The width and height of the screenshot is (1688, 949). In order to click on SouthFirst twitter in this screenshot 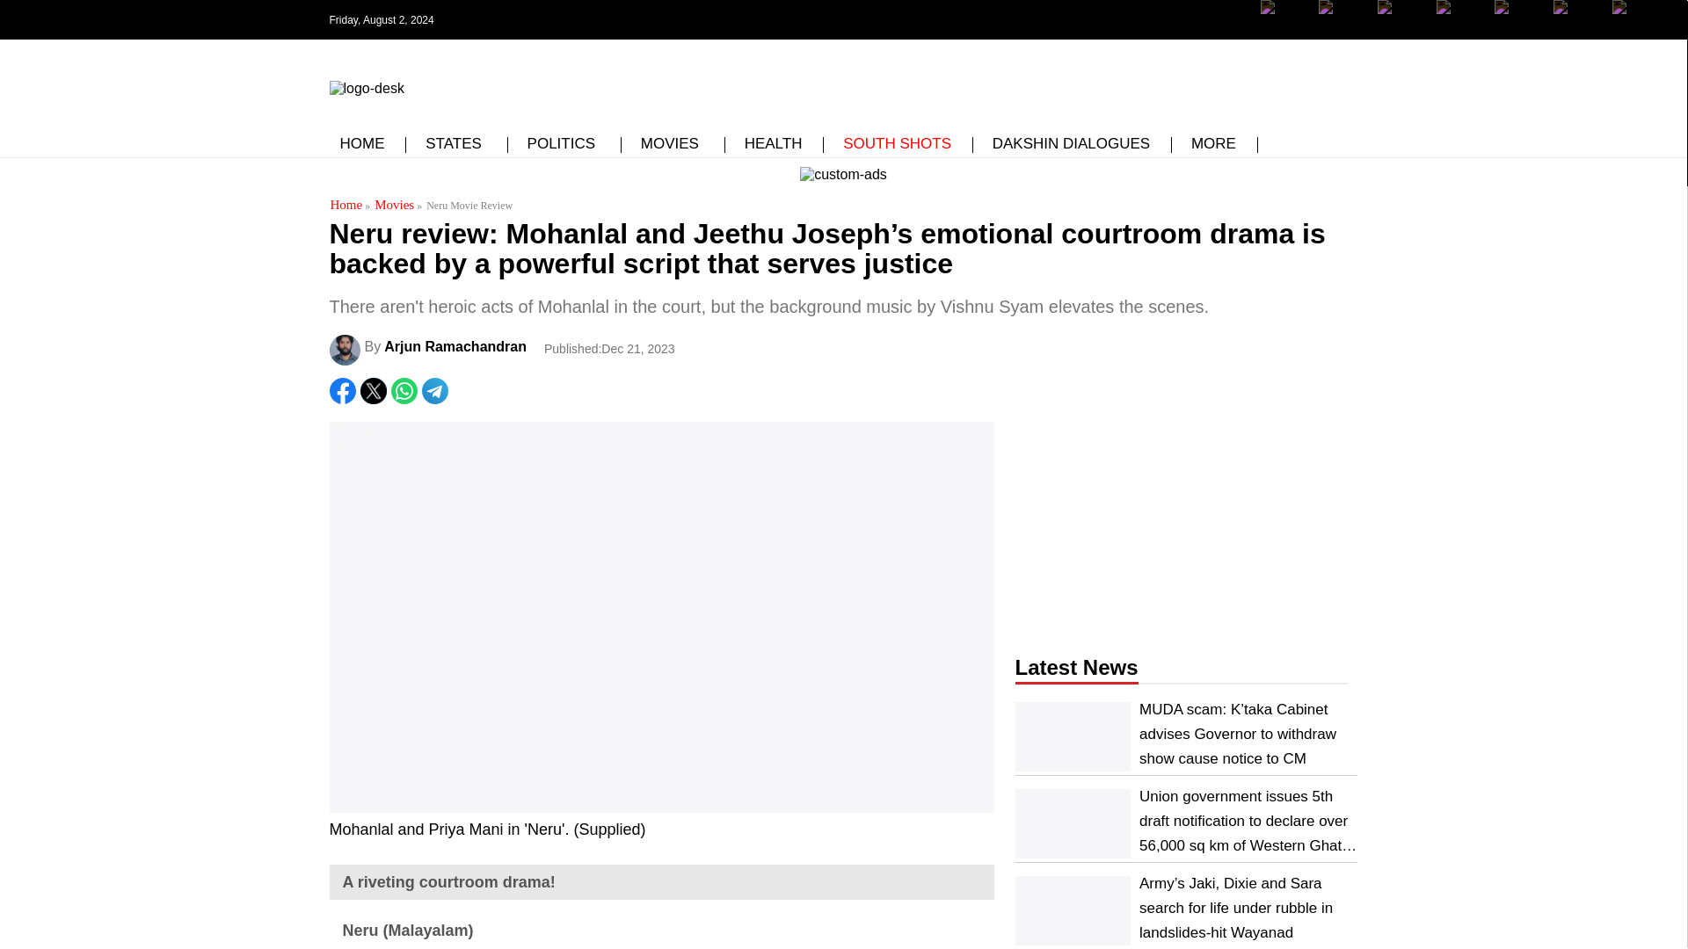, I will do `click(1342, 33)`.